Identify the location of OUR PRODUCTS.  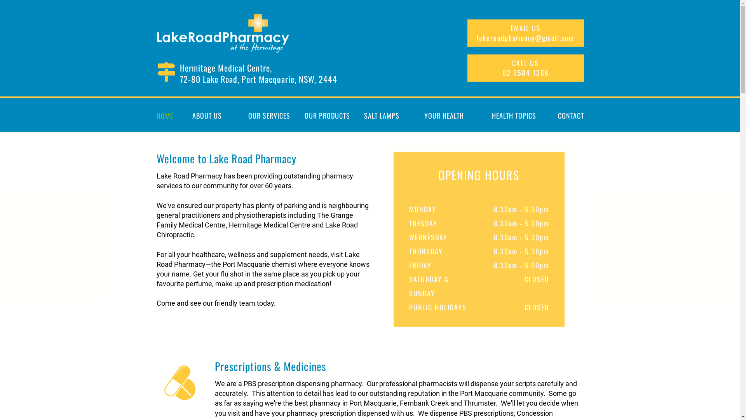
(327, 116).